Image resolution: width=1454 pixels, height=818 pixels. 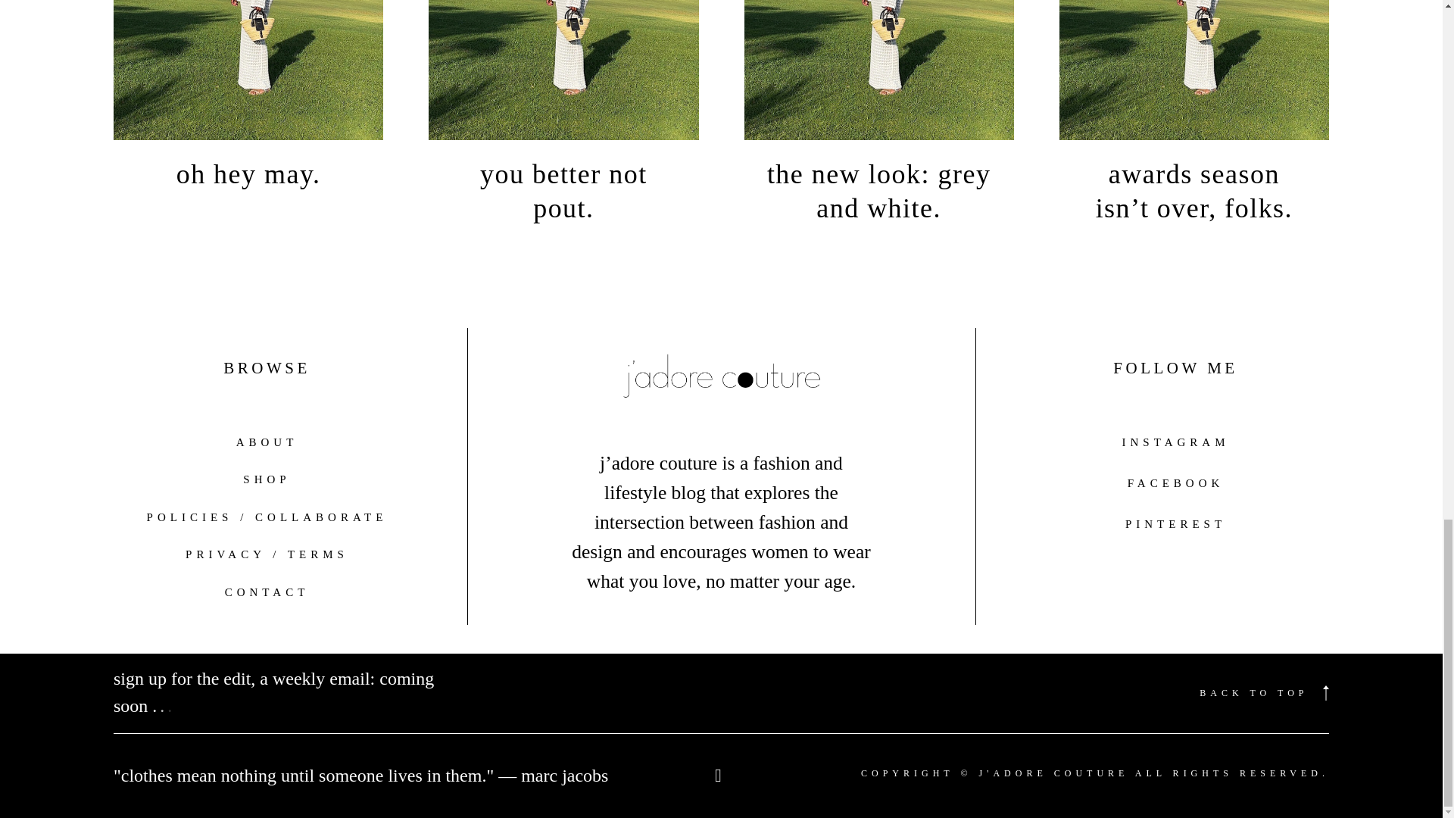 I want to click on INSTAGRAM, so click(x=1176, y=442).